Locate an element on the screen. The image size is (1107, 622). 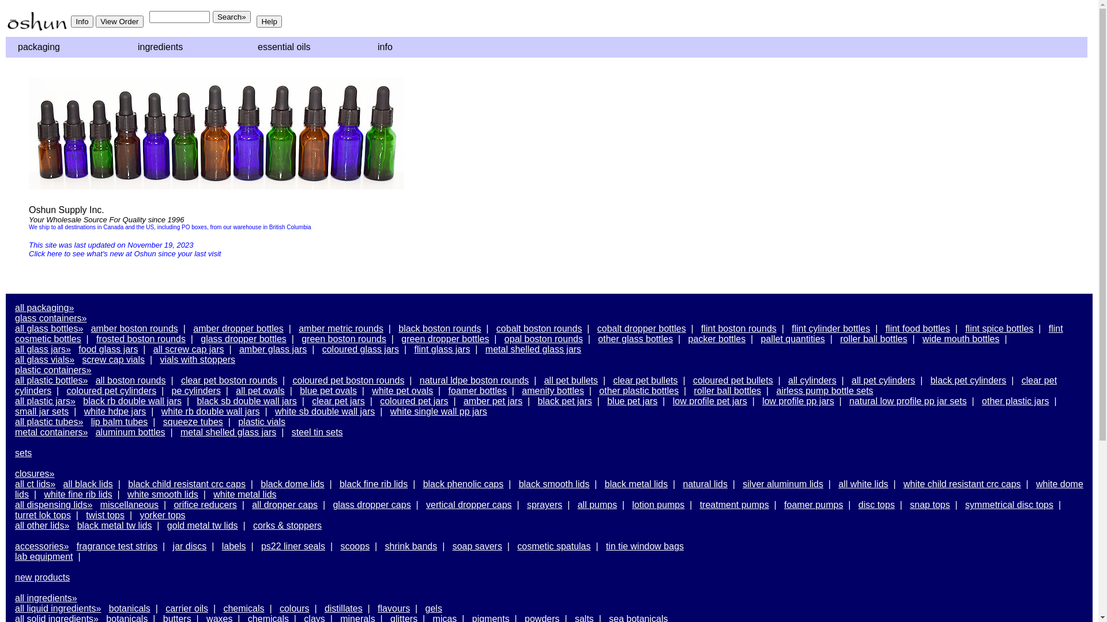
flint glass jars is located at coordinates (442, 349).